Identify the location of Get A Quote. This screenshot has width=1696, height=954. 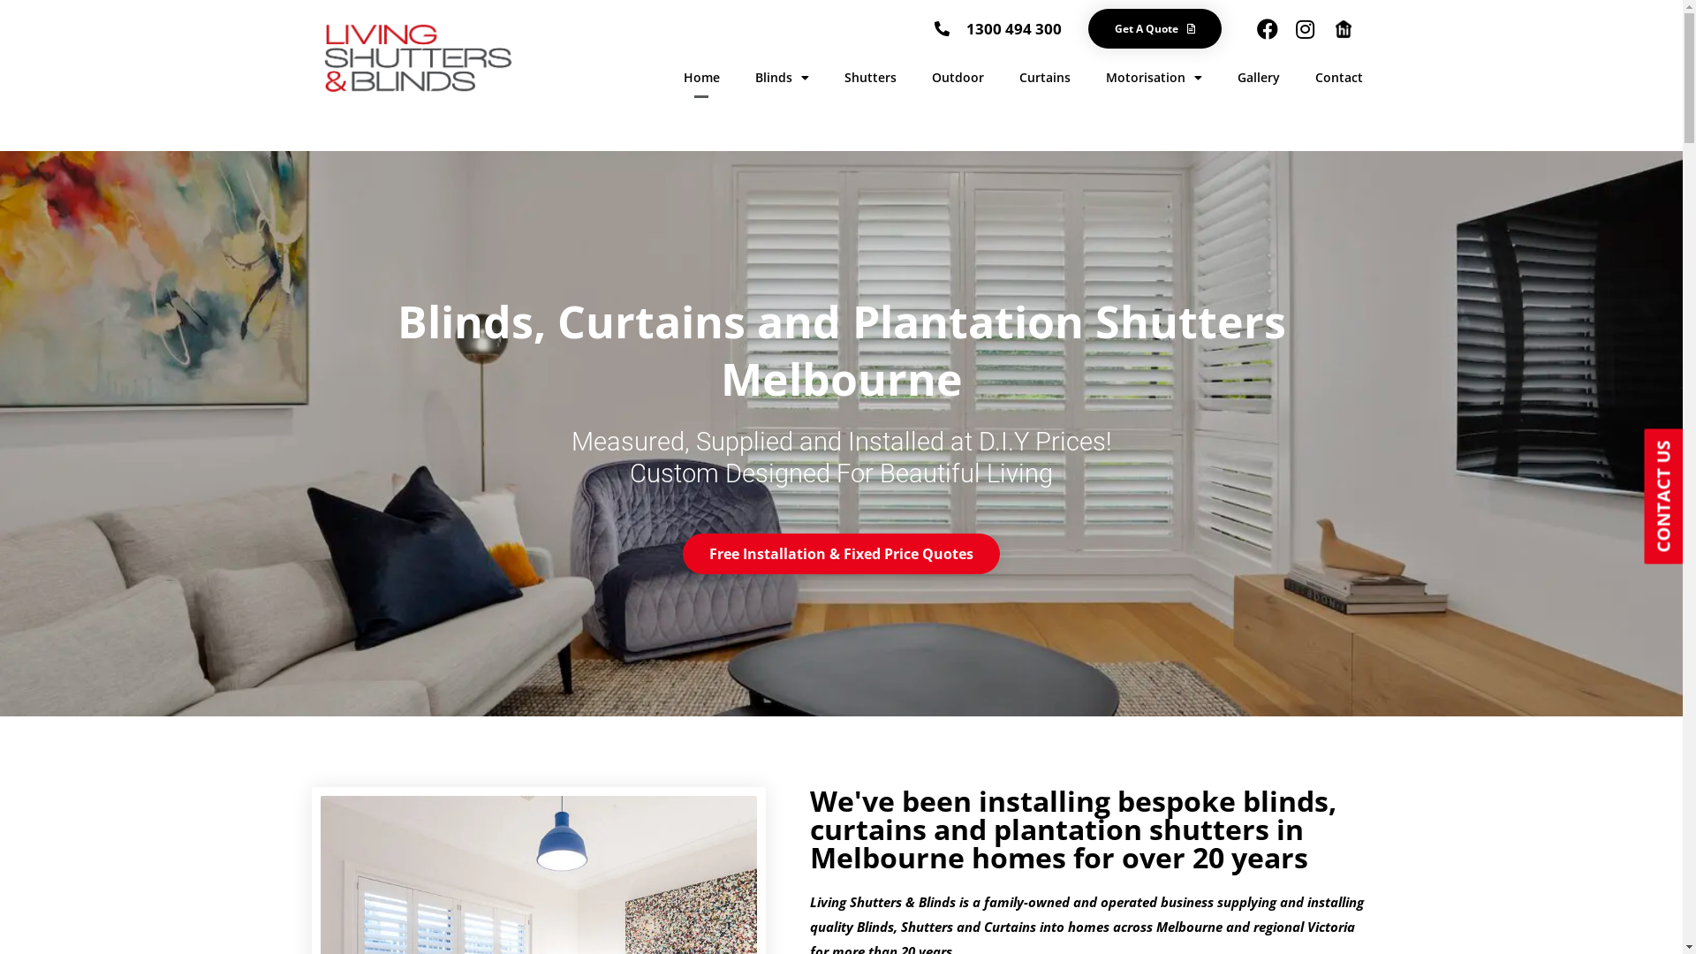
(1155, 28).